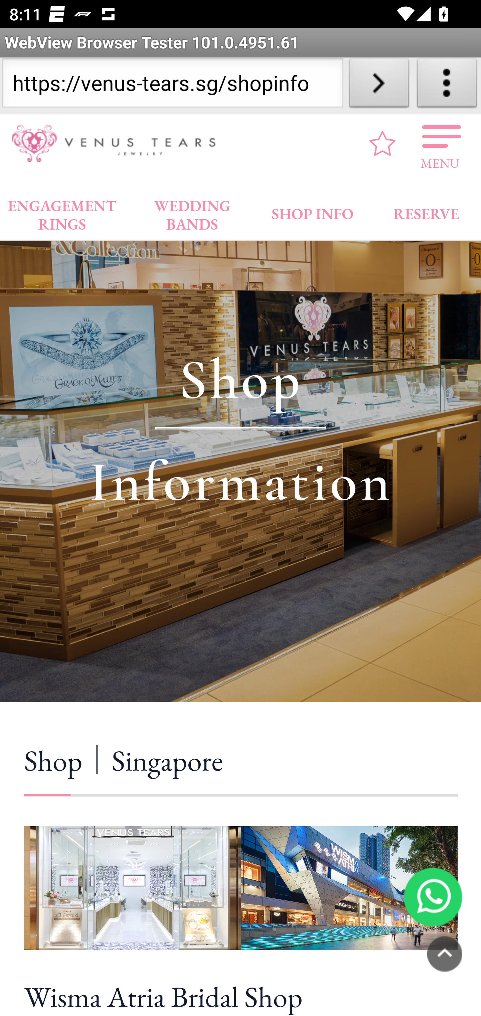 The width and height of the screenshot is (481, 1016). What do you see at coordinates (440, 143) in the screenshot?
I see `MENU` at bounding box center [440, 143].